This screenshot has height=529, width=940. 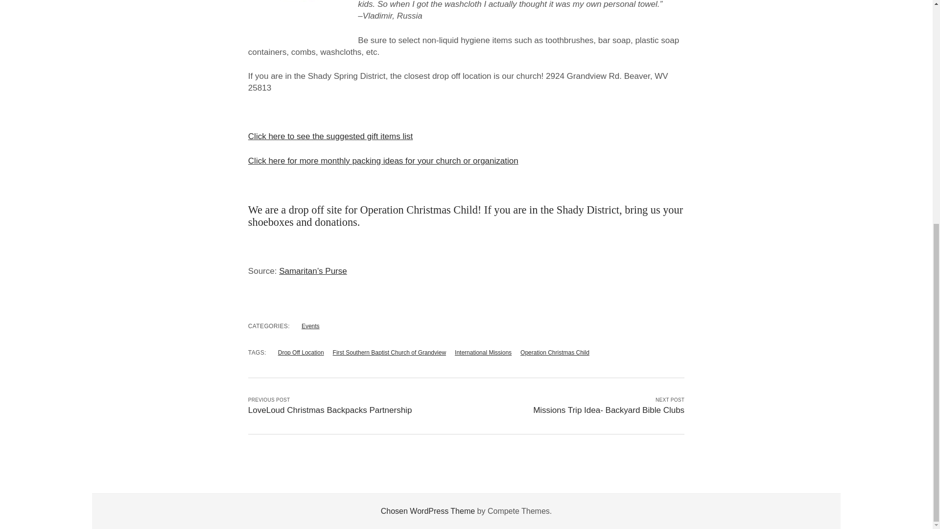 What do you see at coordinates (330, 410) in the screenshot?
I see `LoveLoud Christmas Backpacks Partnership` at bounding box center [330, 410].